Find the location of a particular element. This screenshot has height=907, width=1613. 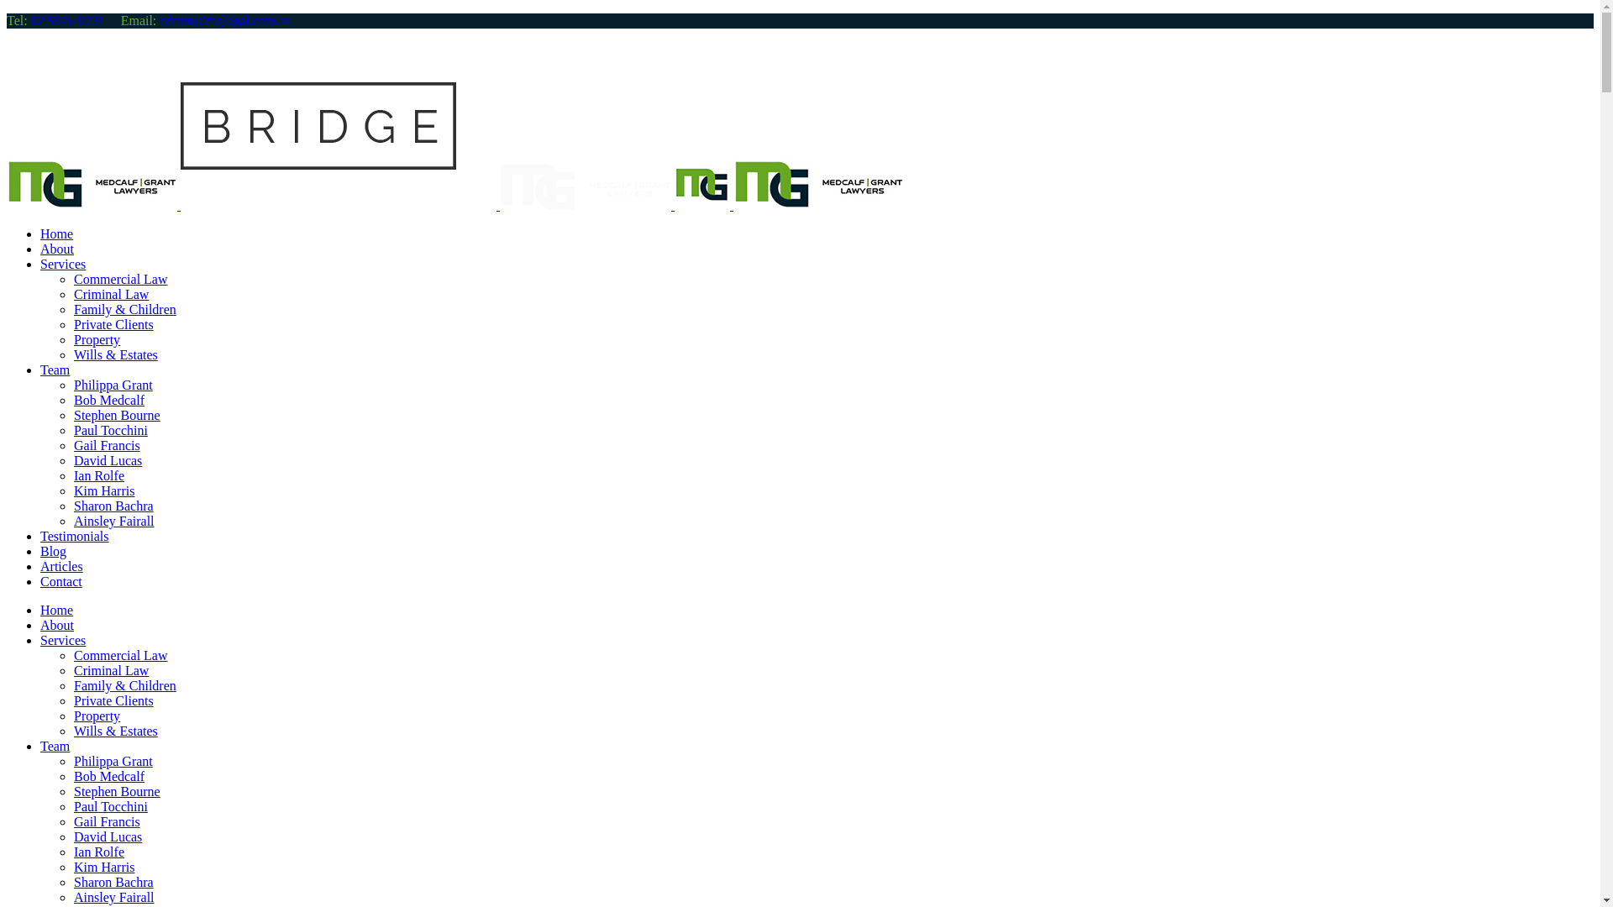

Home is located at coordinates (57, 610).